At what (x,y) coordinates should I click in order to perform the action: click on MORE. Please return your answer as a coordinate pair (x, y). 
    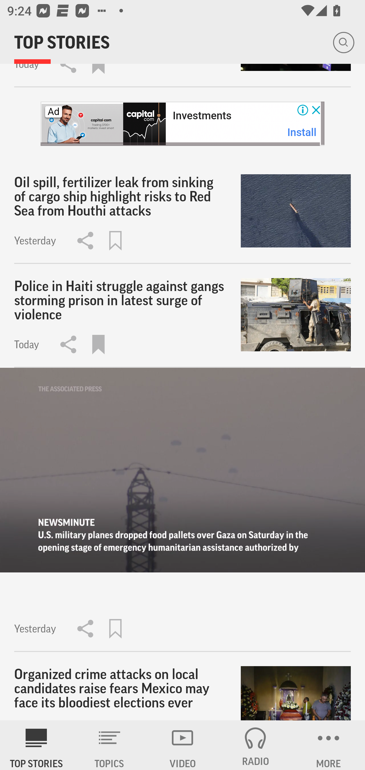
    Looking at the image, I should click on (328, 745).